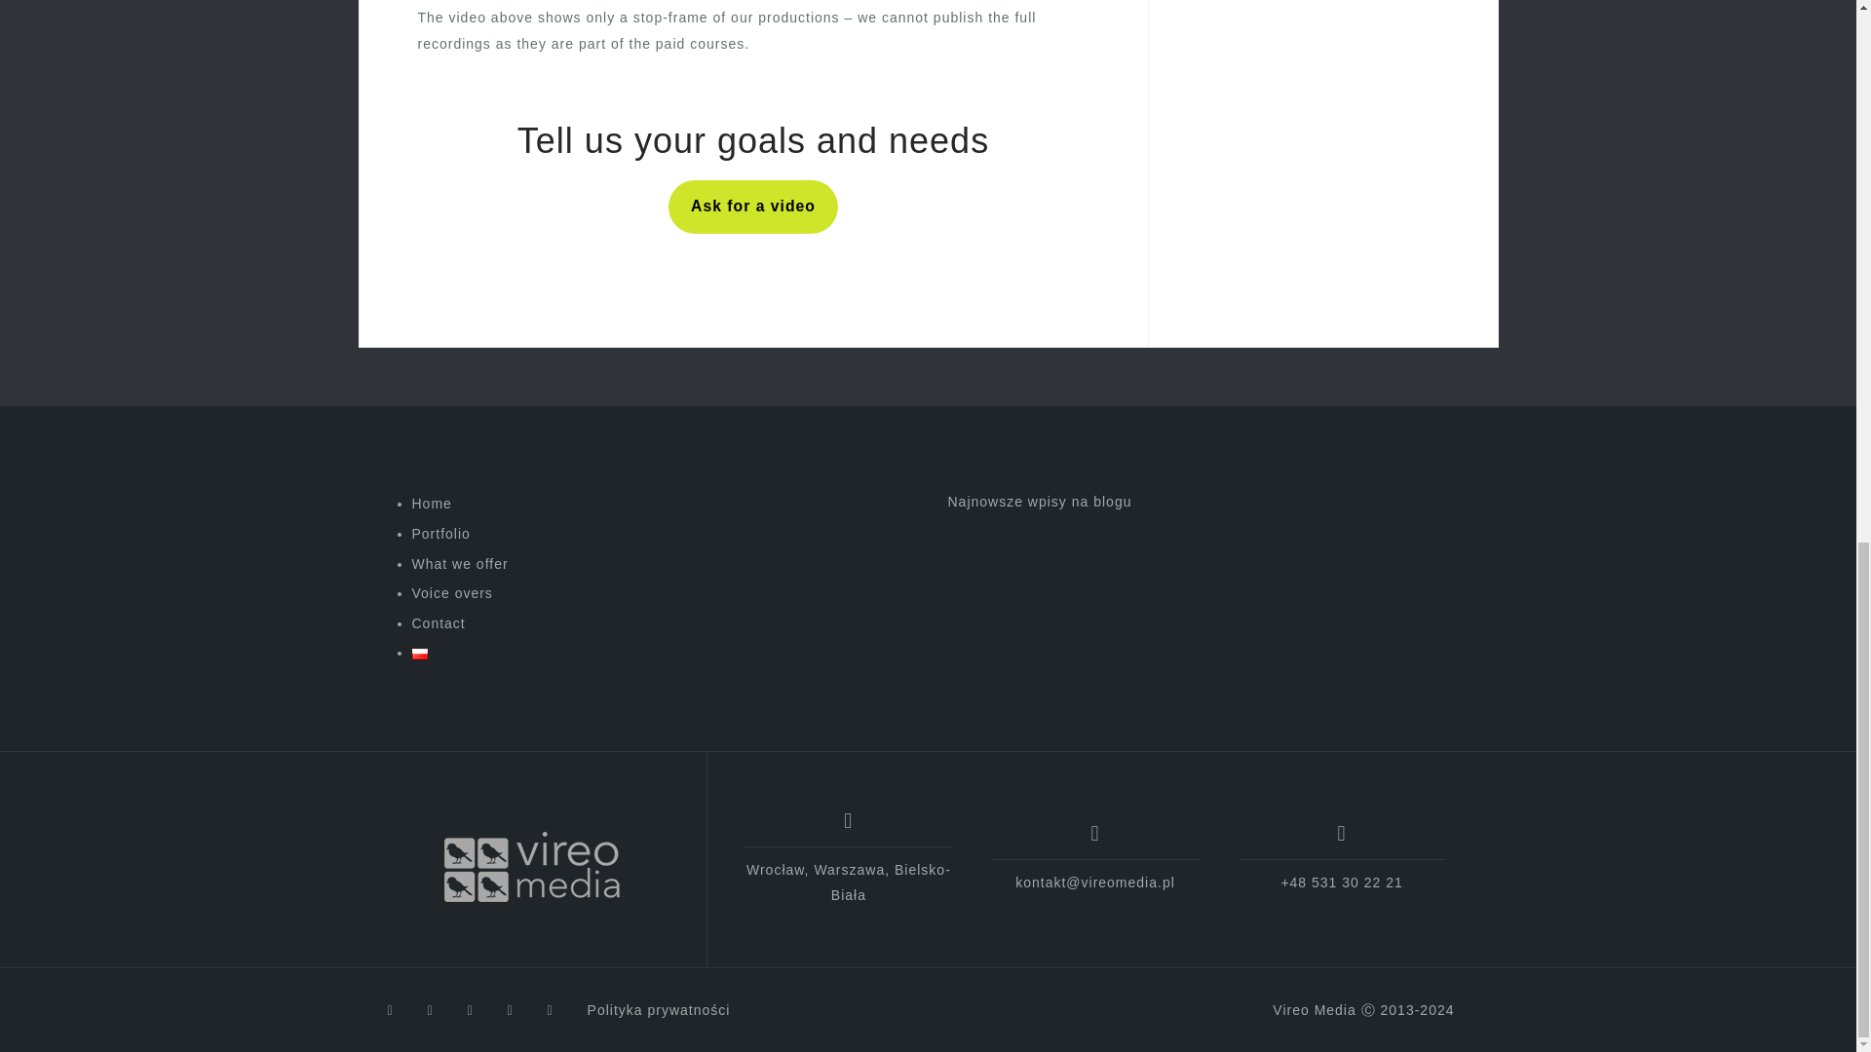 This screenshot has height=1052, width=1871. Describe the element at coordinates (438, 623) in the screenshot. I see `Contact` at that location.